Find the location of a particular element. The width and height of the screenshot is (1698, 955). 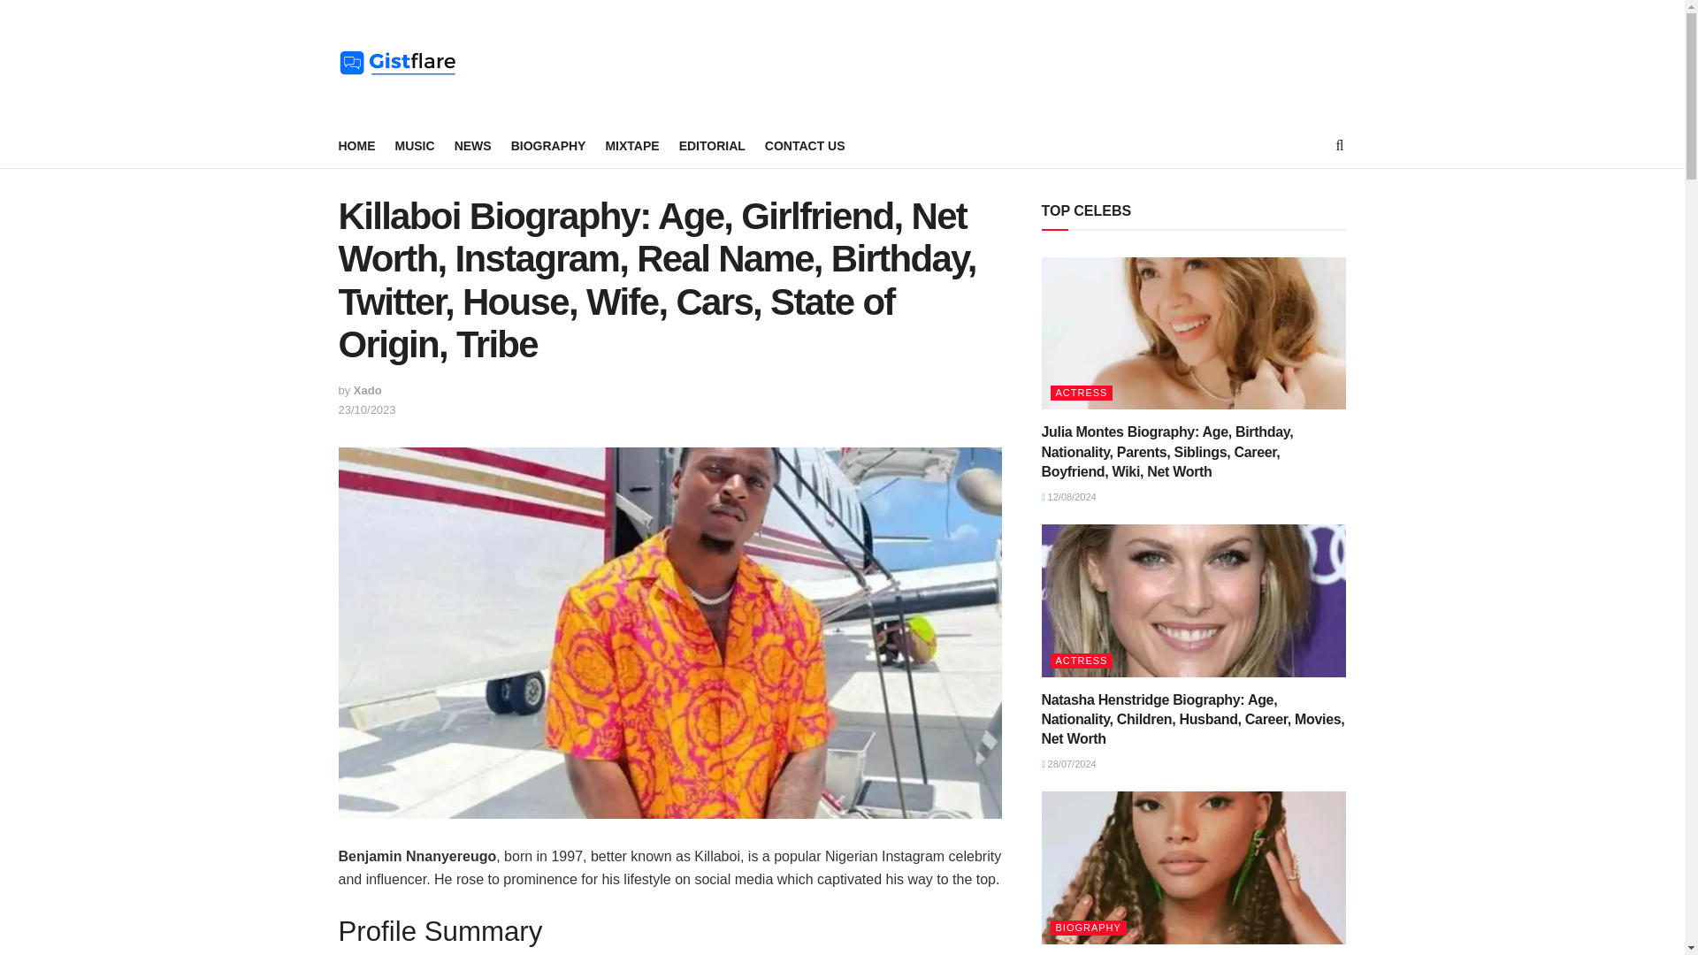

CONTACT US is located at coordinates (805, 146).